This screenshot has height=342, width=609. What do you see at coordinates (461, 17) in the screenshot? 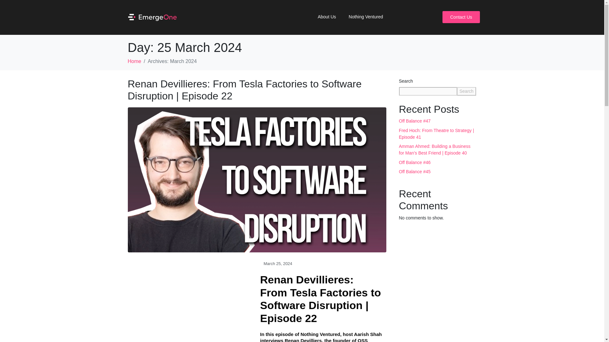
I see `Contact Us` at bounding box center [461, 17].